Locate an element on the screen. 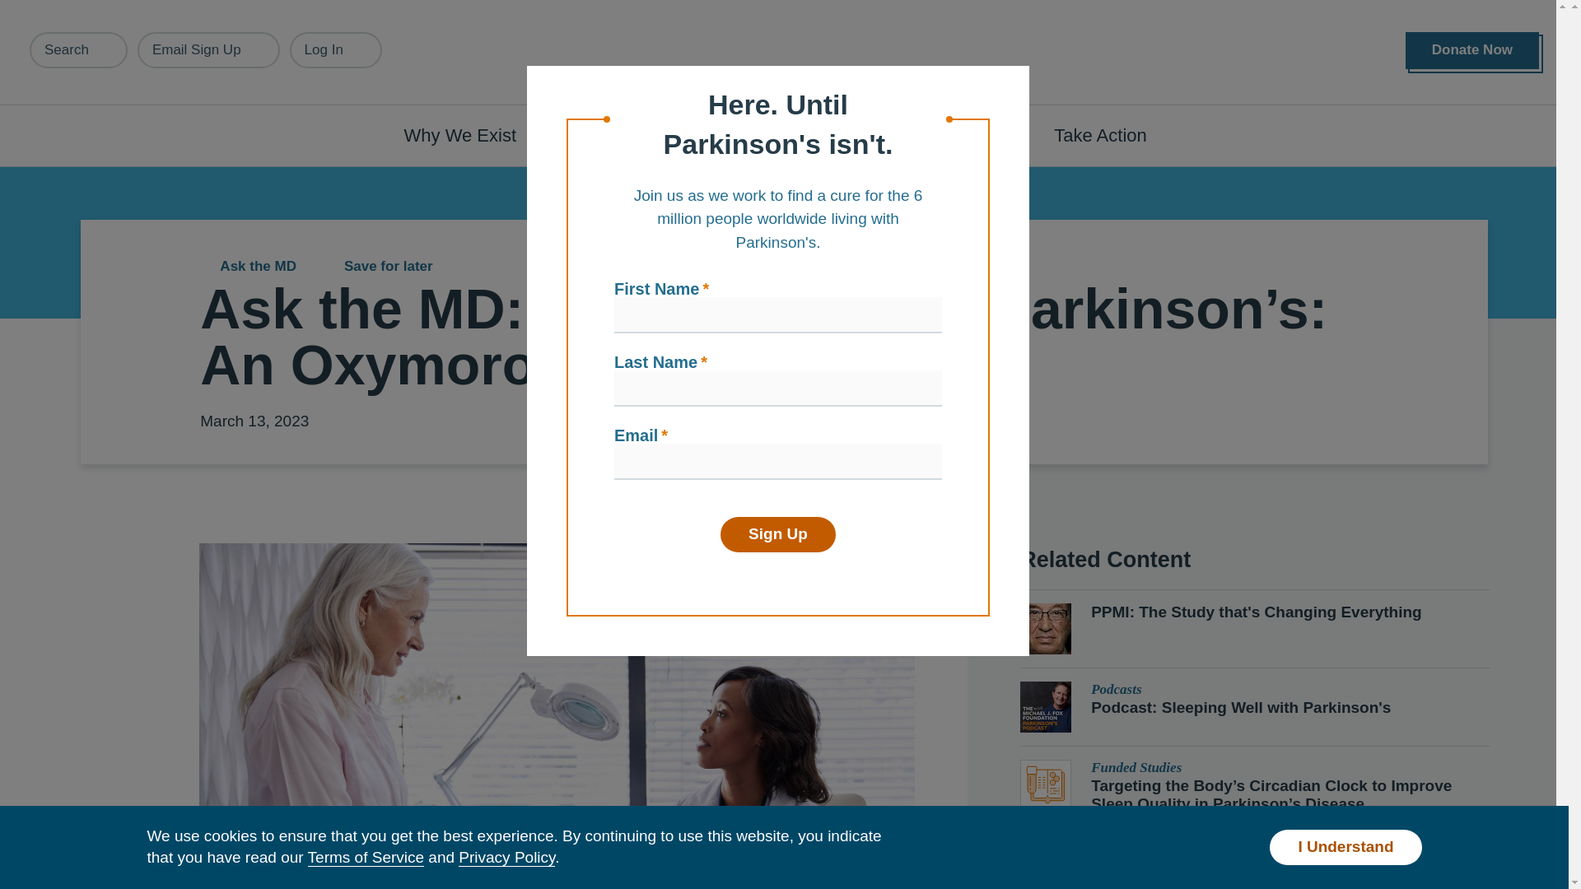 The height and width of the screenshot is (889, 1581). Email Sign Up is located at coordinates (208, 49).